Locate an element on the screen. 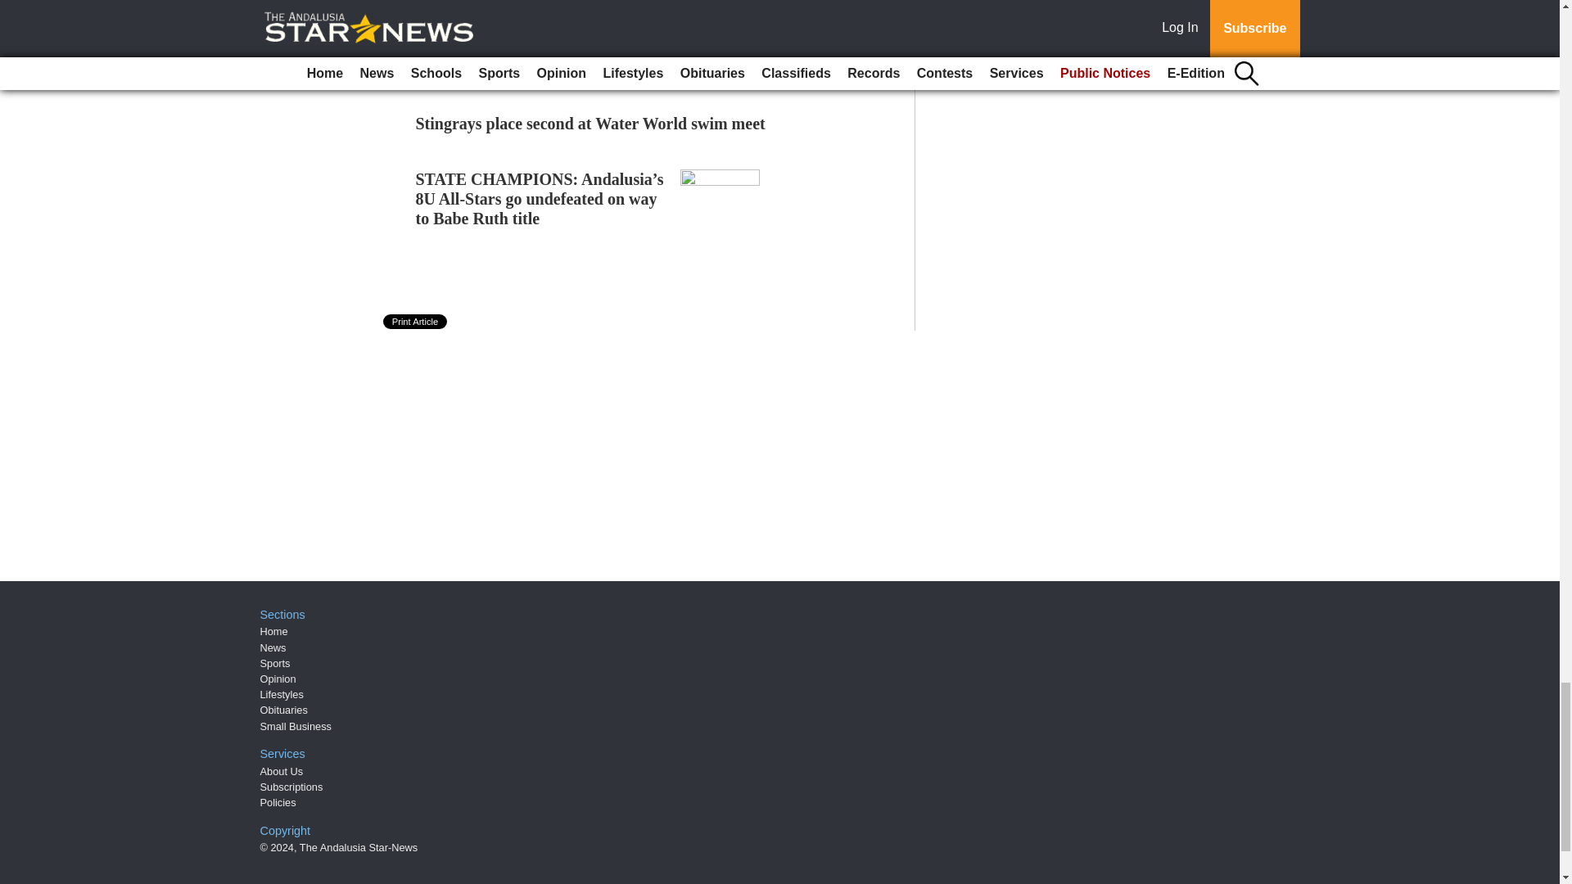  Obituaries is located at coordinates (284, 709).